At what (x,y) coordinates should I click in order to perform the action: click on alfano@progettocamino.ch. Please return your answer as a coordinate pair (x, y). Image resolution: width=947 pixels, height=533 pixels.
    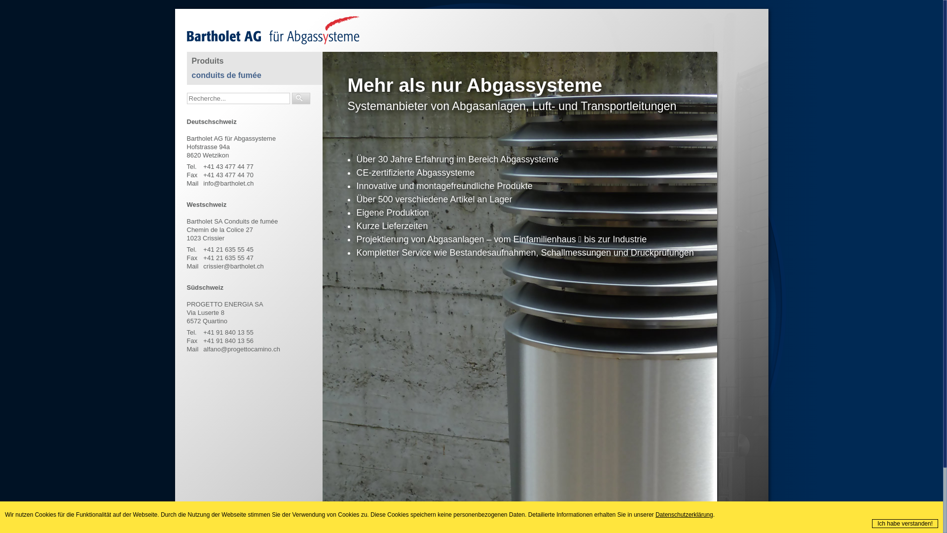
    Looking at the image, I should click on (242, 349).